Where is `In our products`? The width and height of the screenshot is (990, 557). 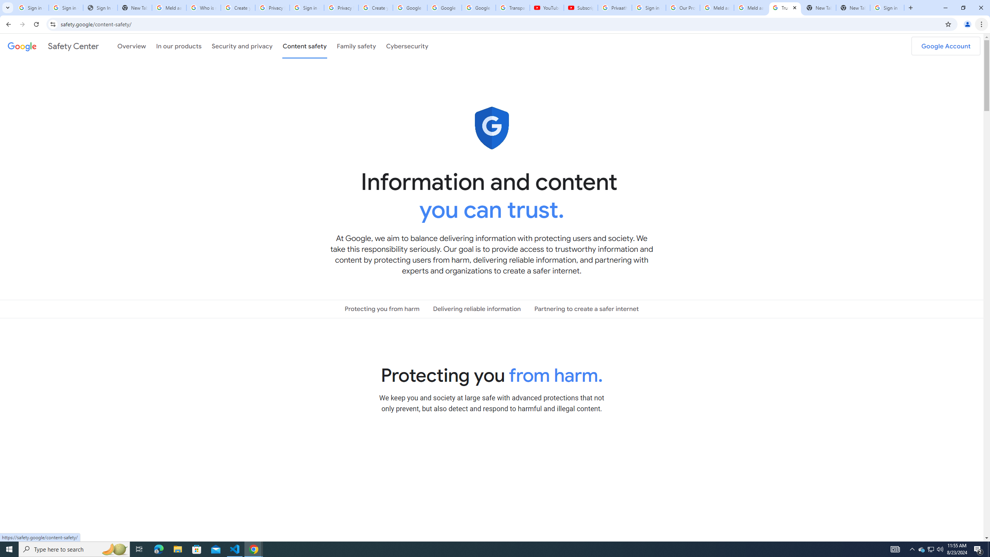
In our products is located at coordinates (179, 46).